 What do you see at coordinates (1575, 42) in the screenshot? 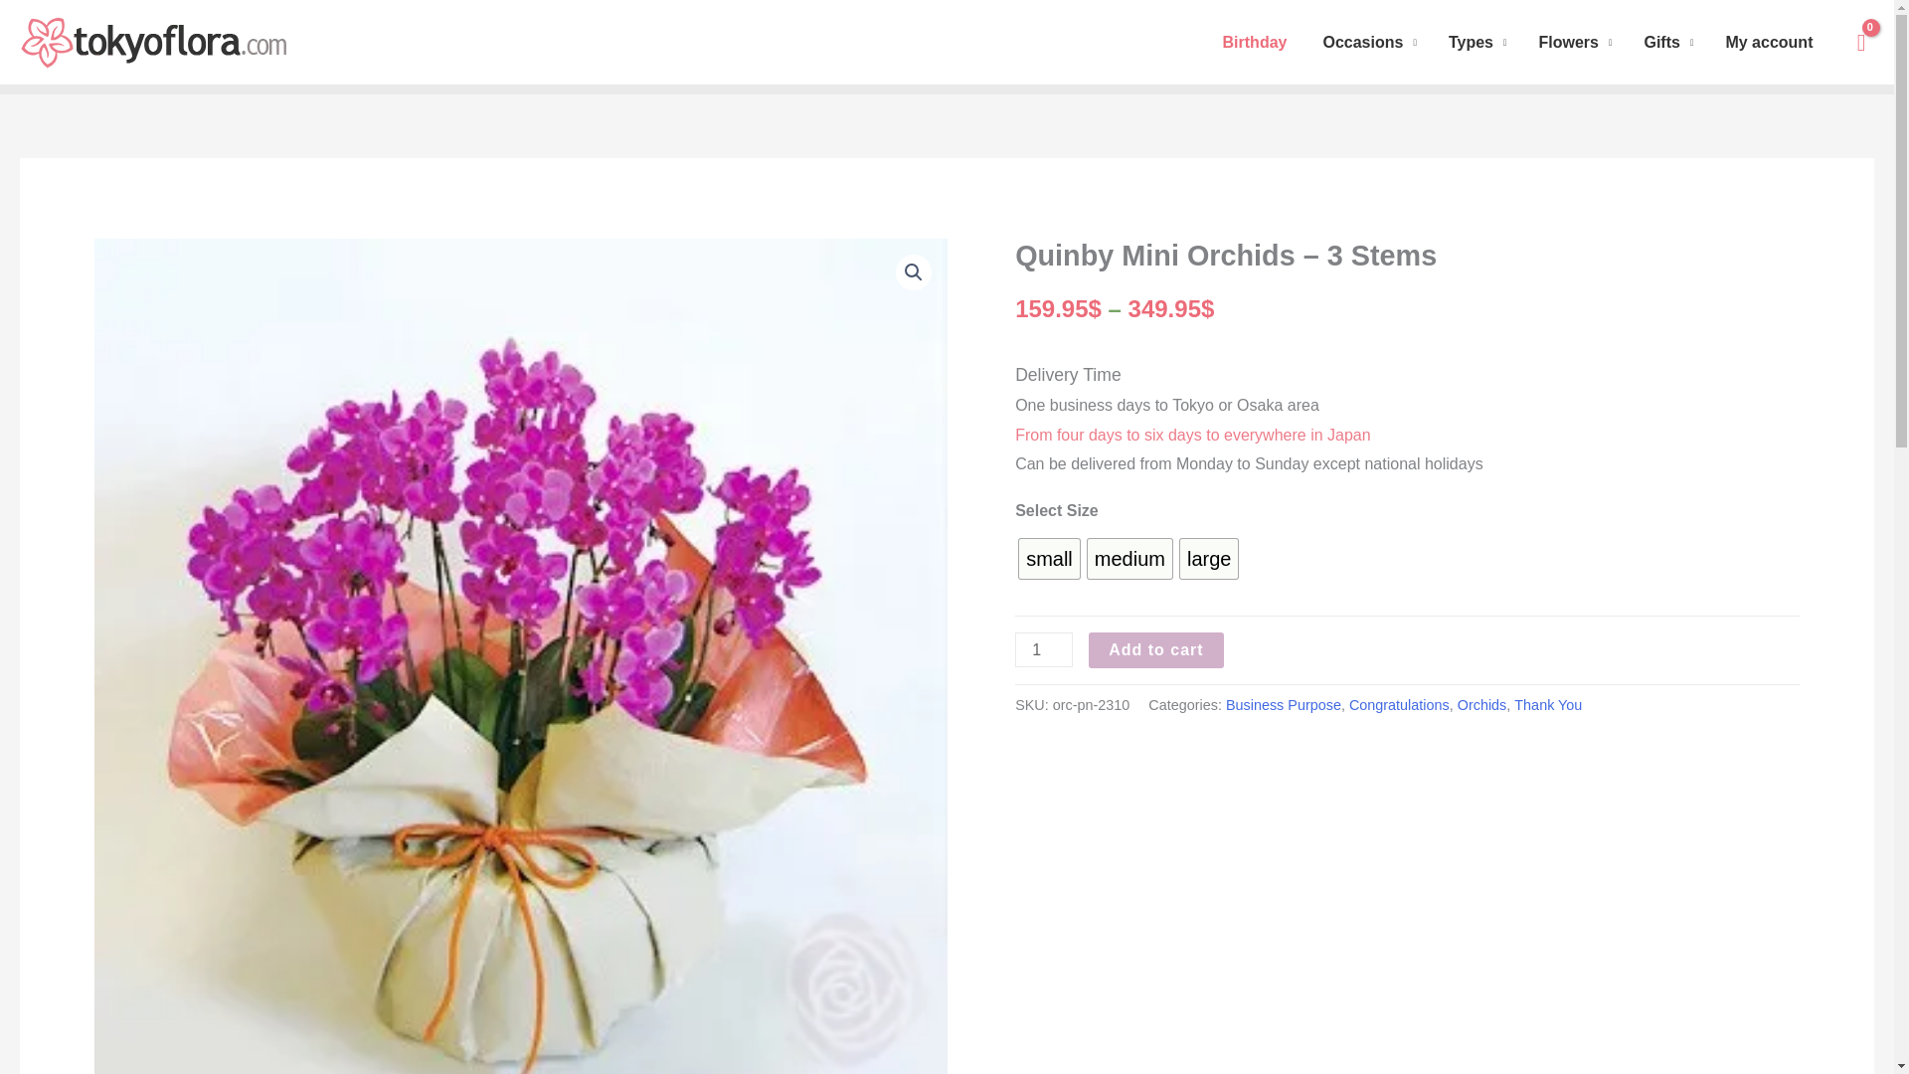
I see `Flowers` at bounding box center [1575, 42].